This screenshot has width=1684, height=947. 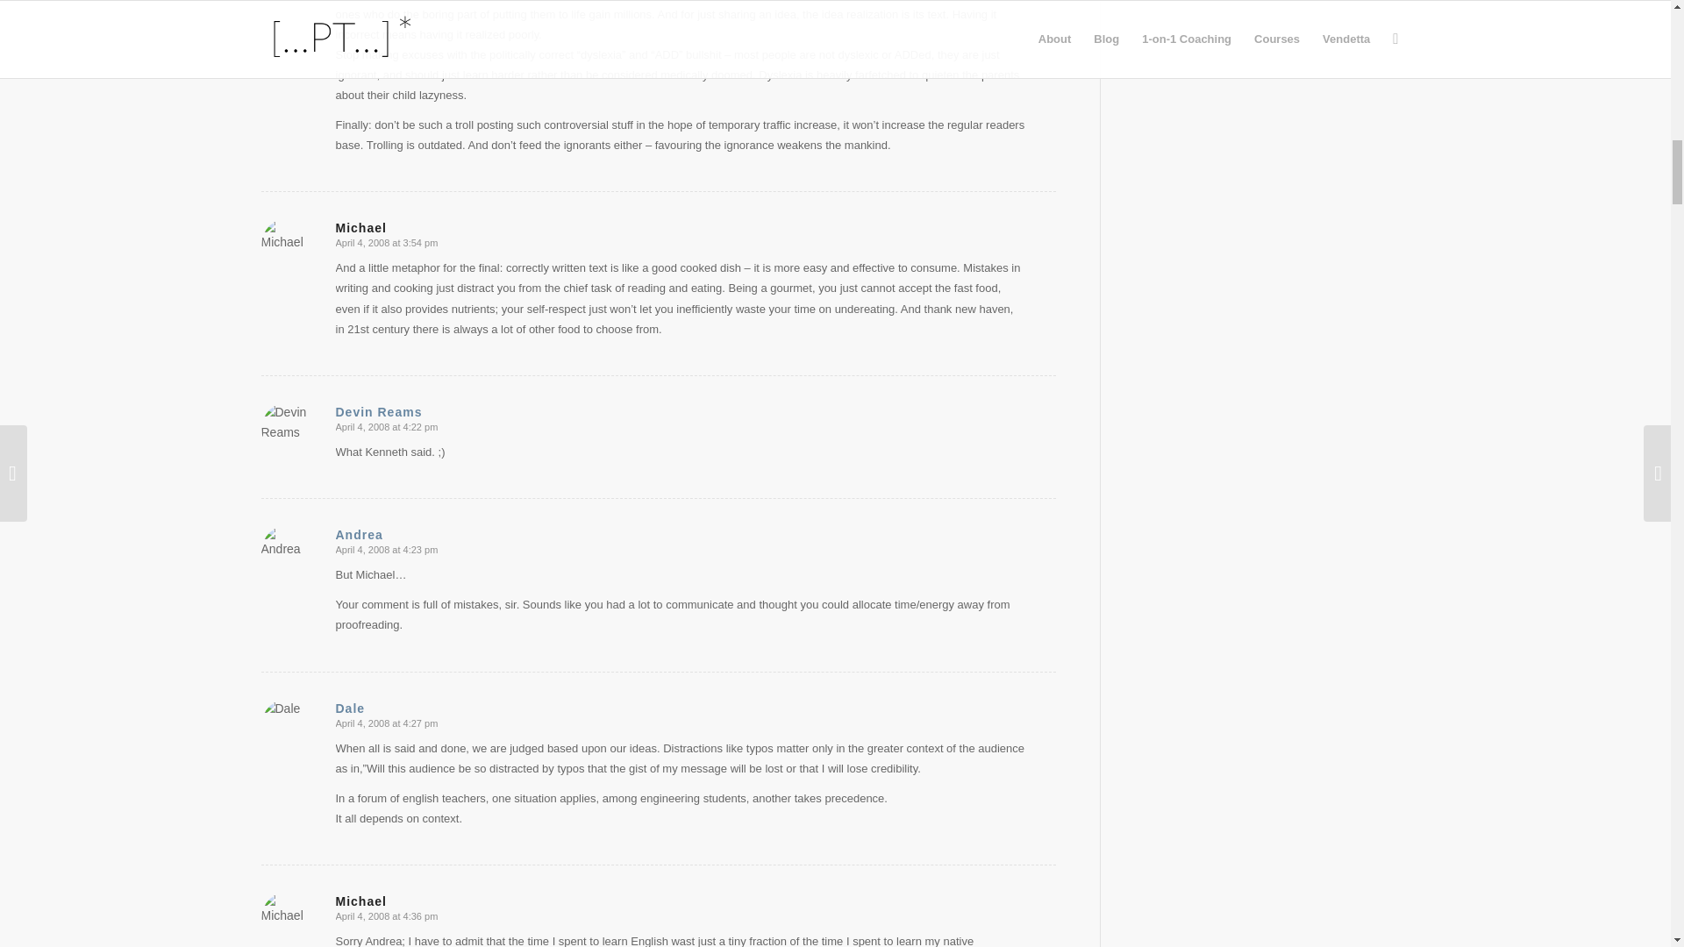 I want to click on April 4, 2008 at 4:22 pm, so click(x=386, y=426).